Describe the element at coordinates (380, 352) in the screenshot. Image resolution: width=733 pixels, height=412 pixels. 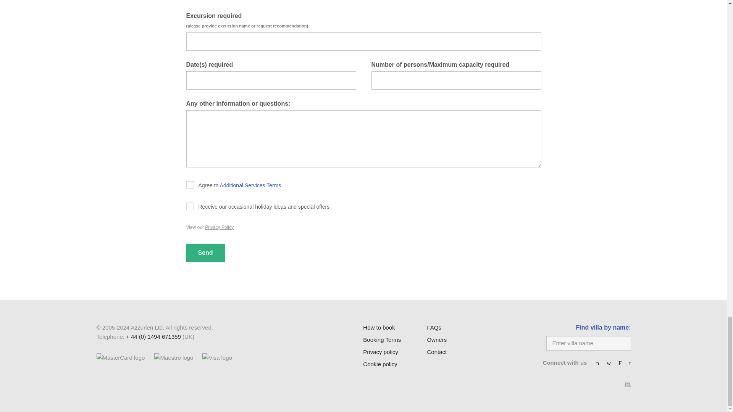
I see `Privacy policy` at that location.